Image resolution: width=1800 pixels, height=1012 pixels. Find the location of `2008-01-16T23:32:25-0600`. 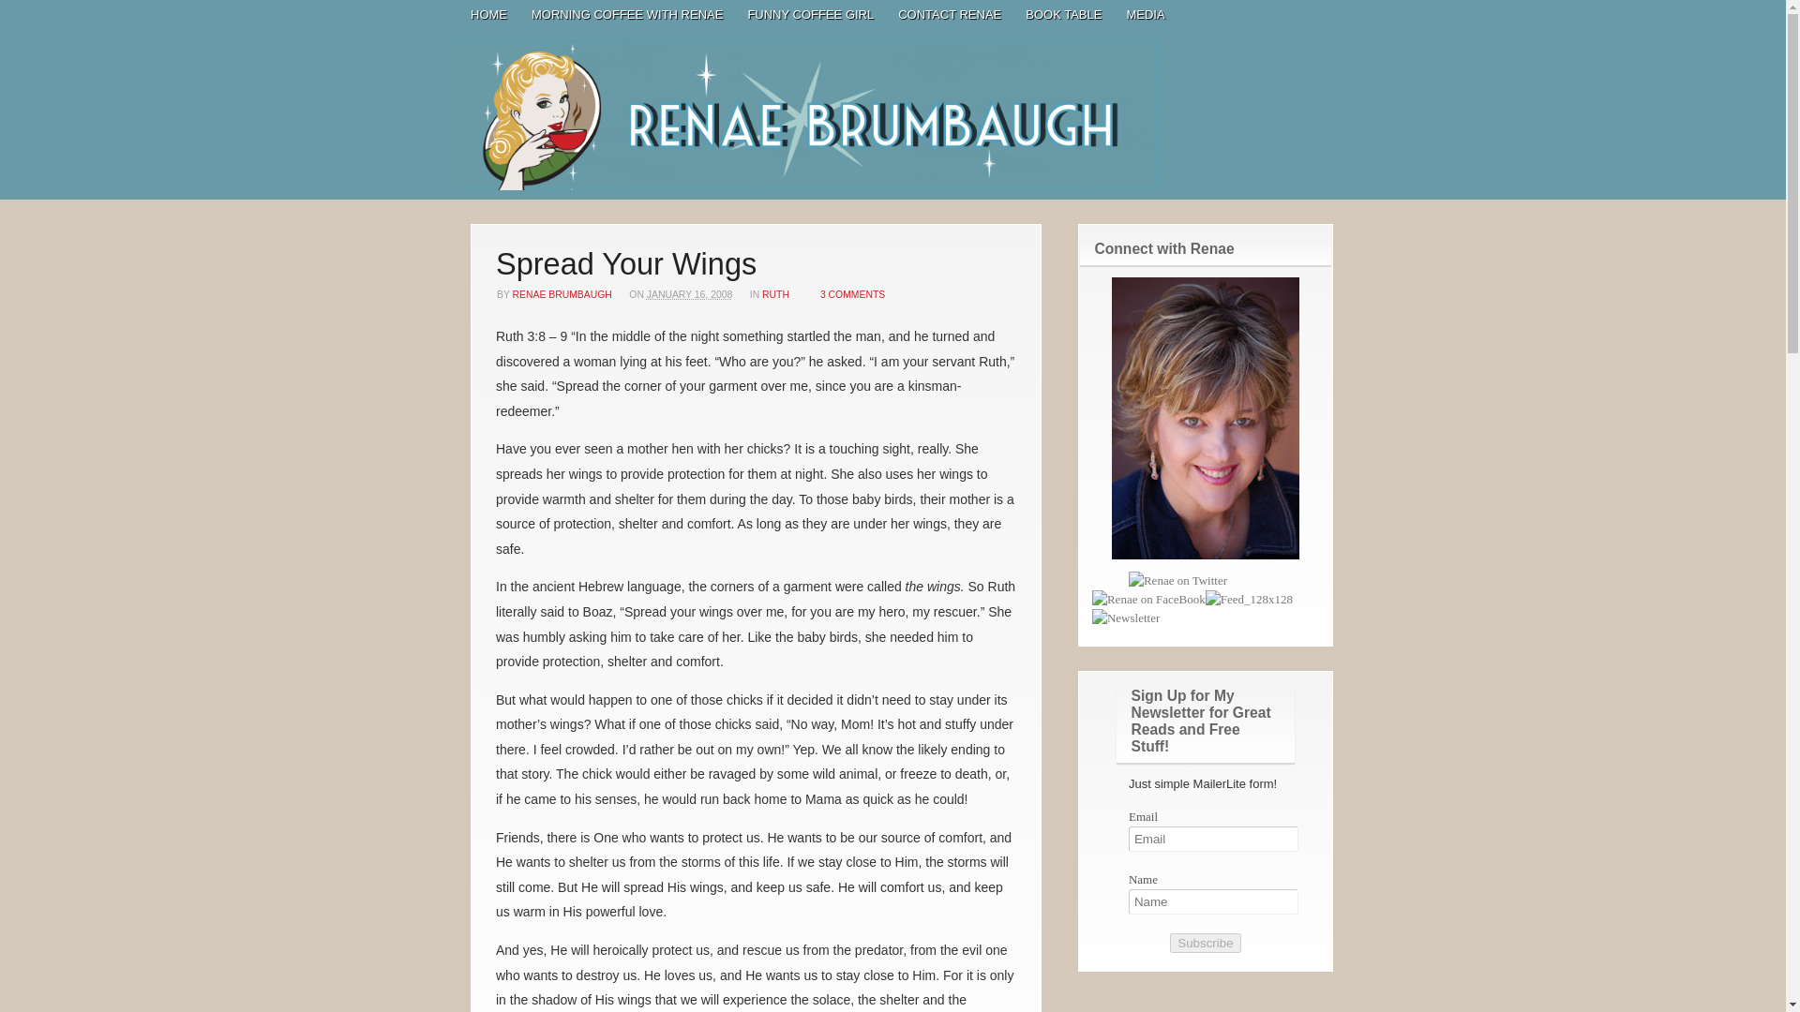

2008-01-16T23:32:25-0600 is located at coordinates (689, 294).